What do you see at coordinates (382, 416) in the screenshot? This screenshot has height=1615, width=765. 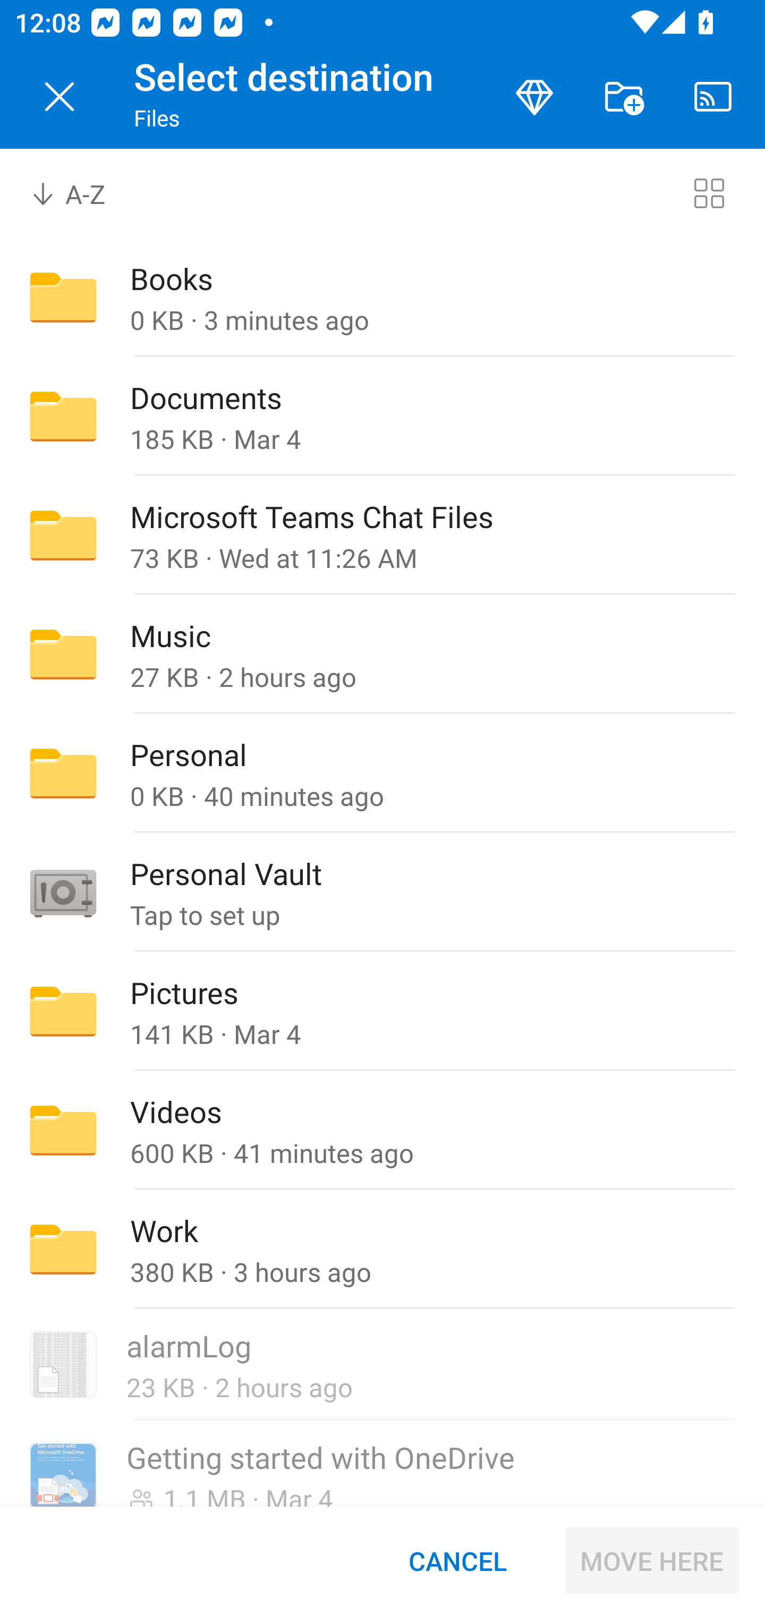 I see `Folder Documents 185 KB · Mar 4` at bounding box center [382, 416].